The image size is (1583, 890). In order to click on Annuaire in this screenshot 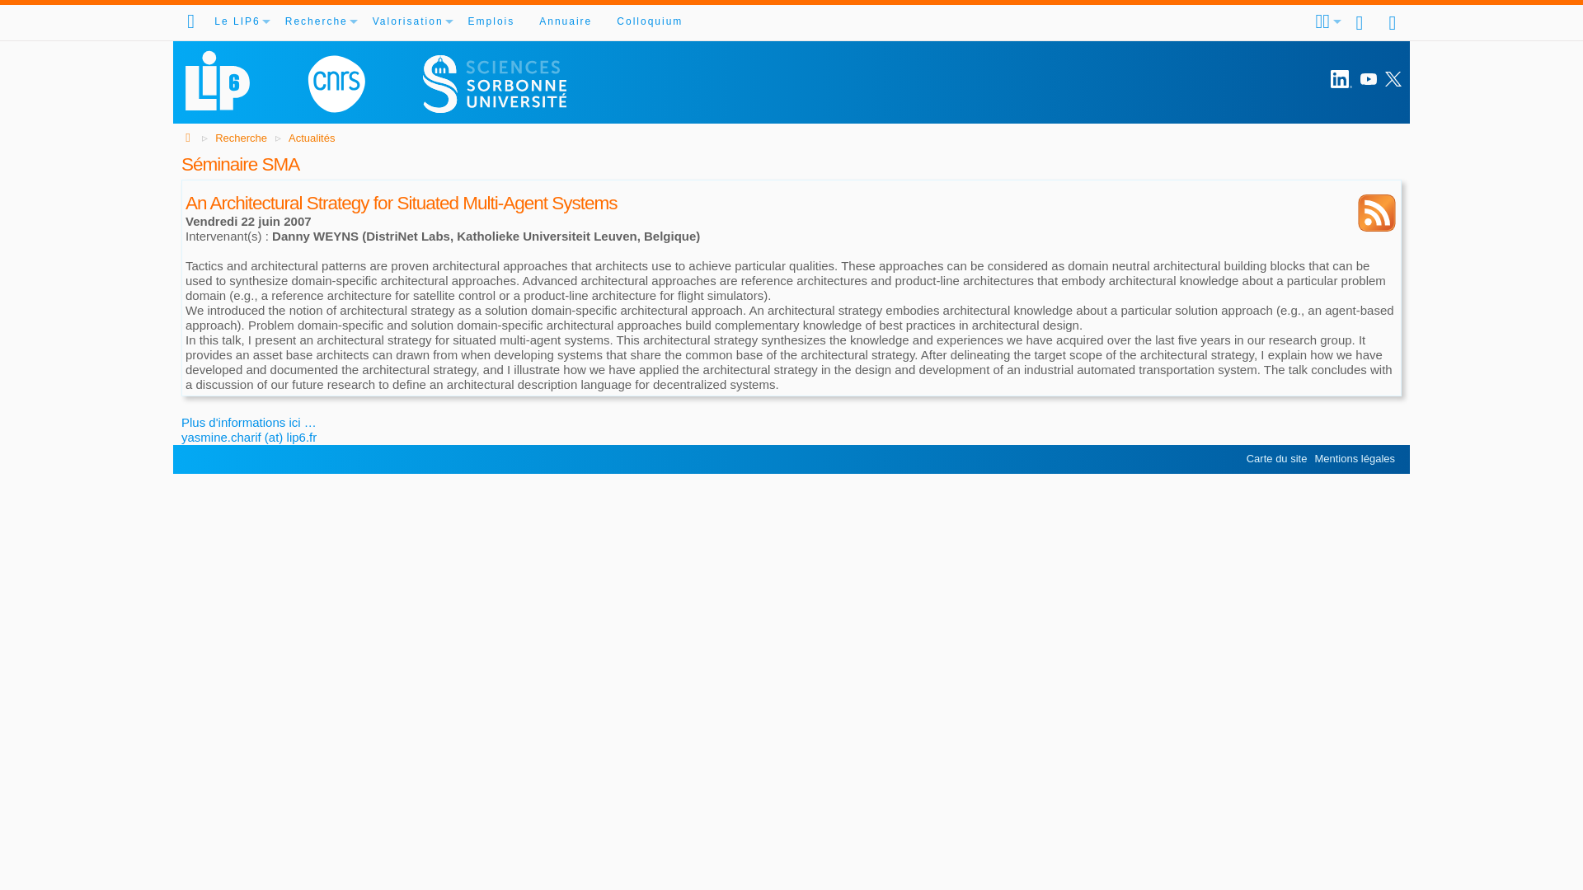, I will do `click(566, 21)`.